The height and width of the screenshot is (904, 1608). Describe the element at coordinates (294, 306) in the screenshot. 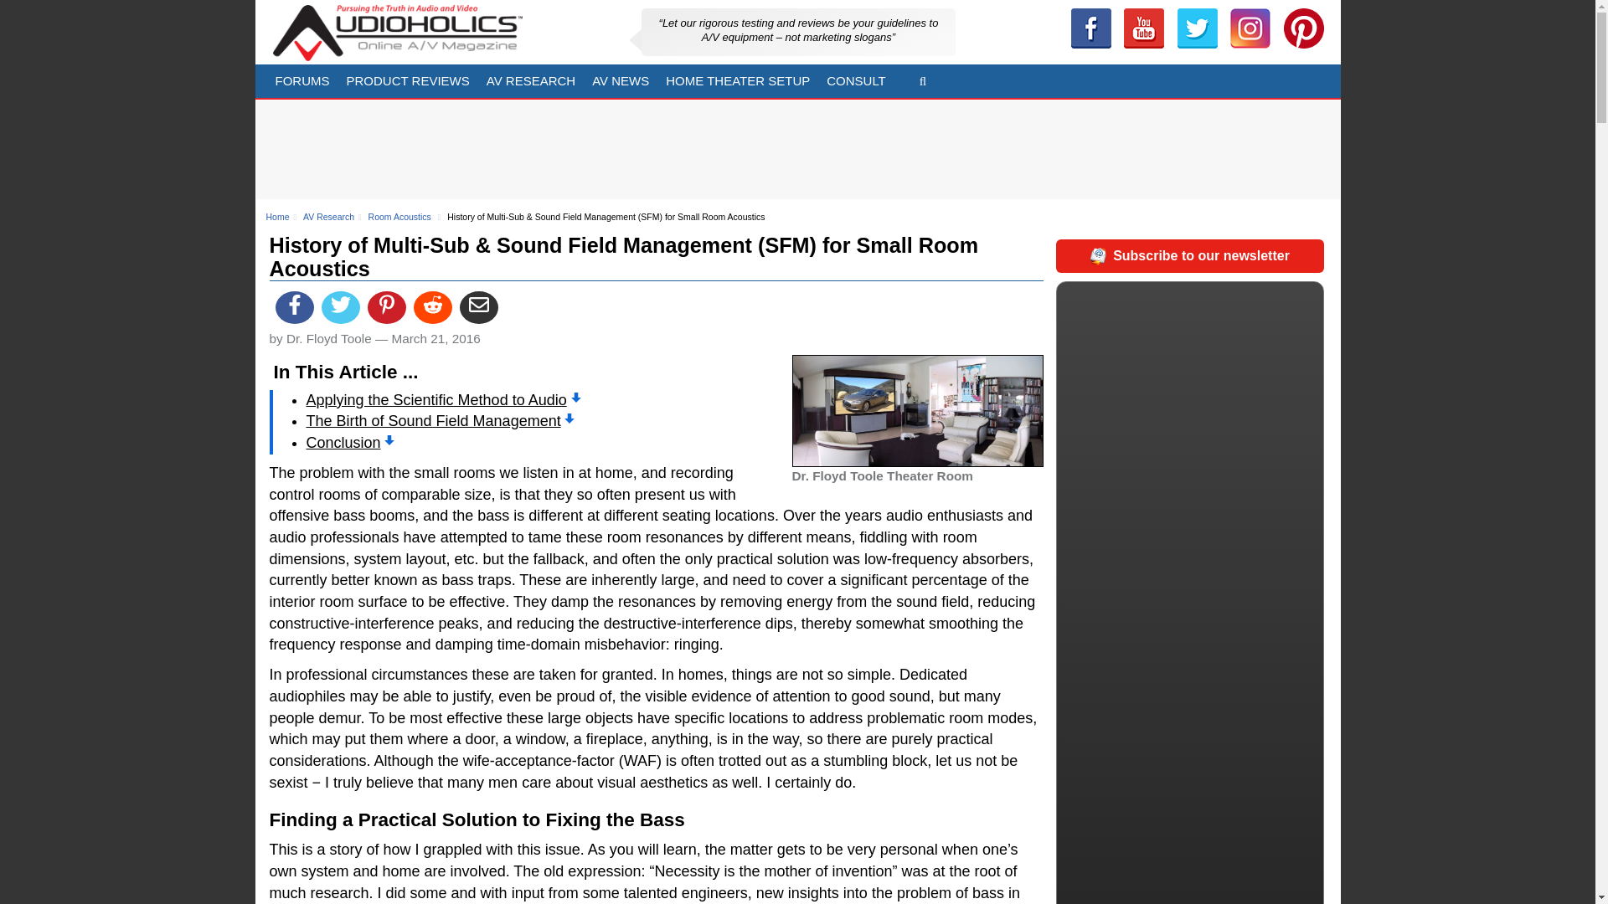

I see `share on facebook` at that location.